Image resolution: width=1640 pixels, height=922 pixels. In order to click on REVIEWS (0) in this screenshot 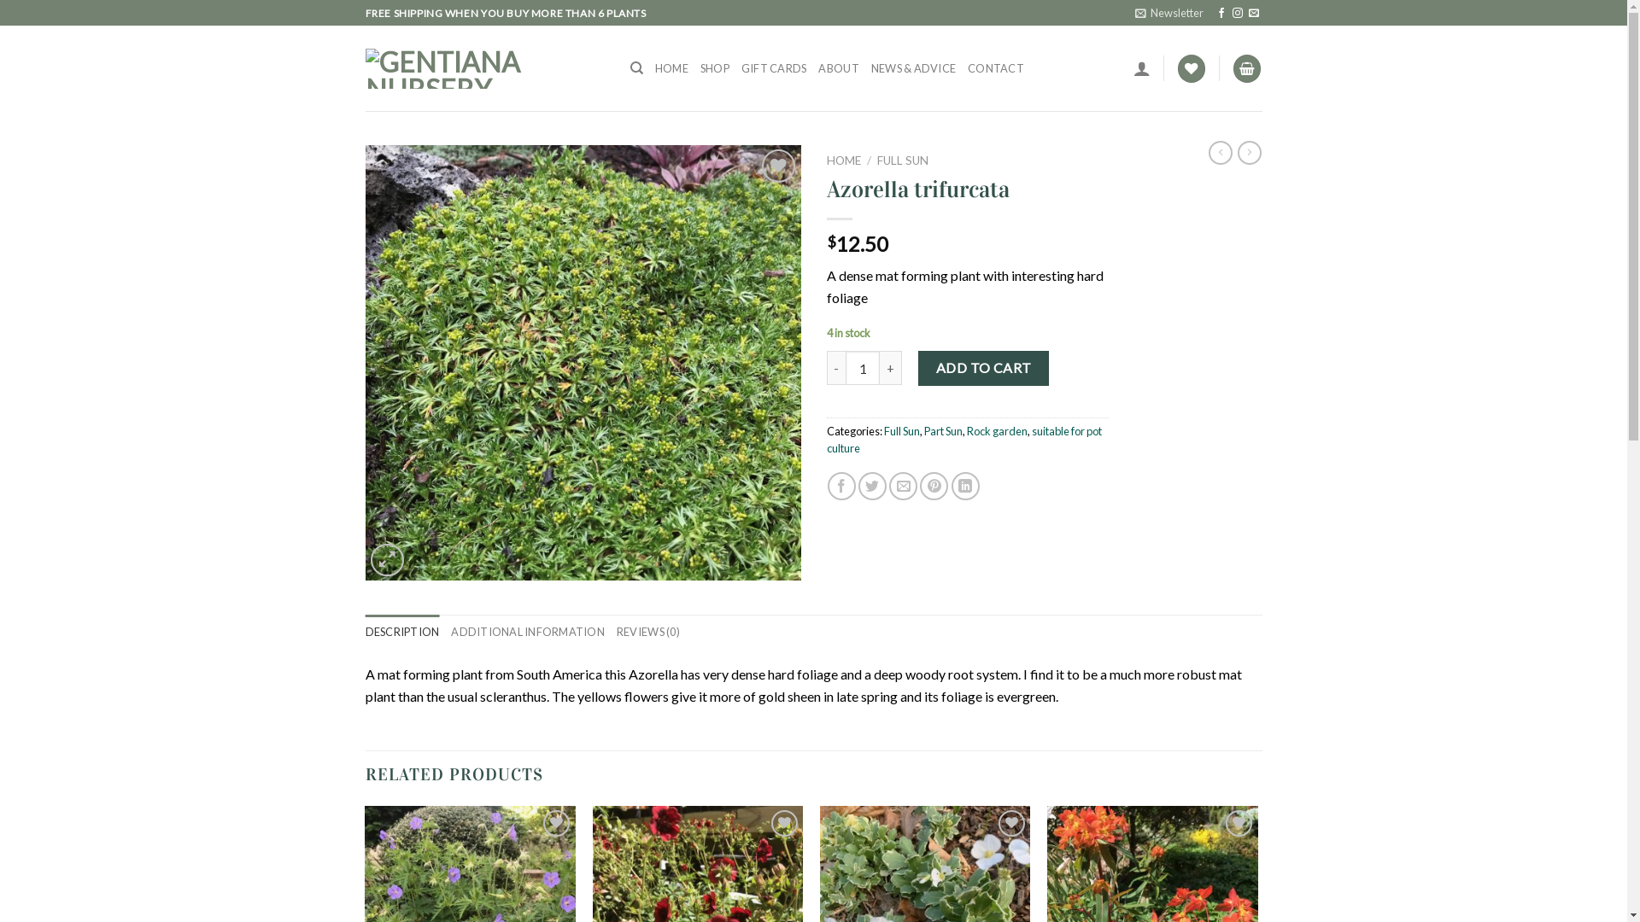, I will do `click(648, 632)`.